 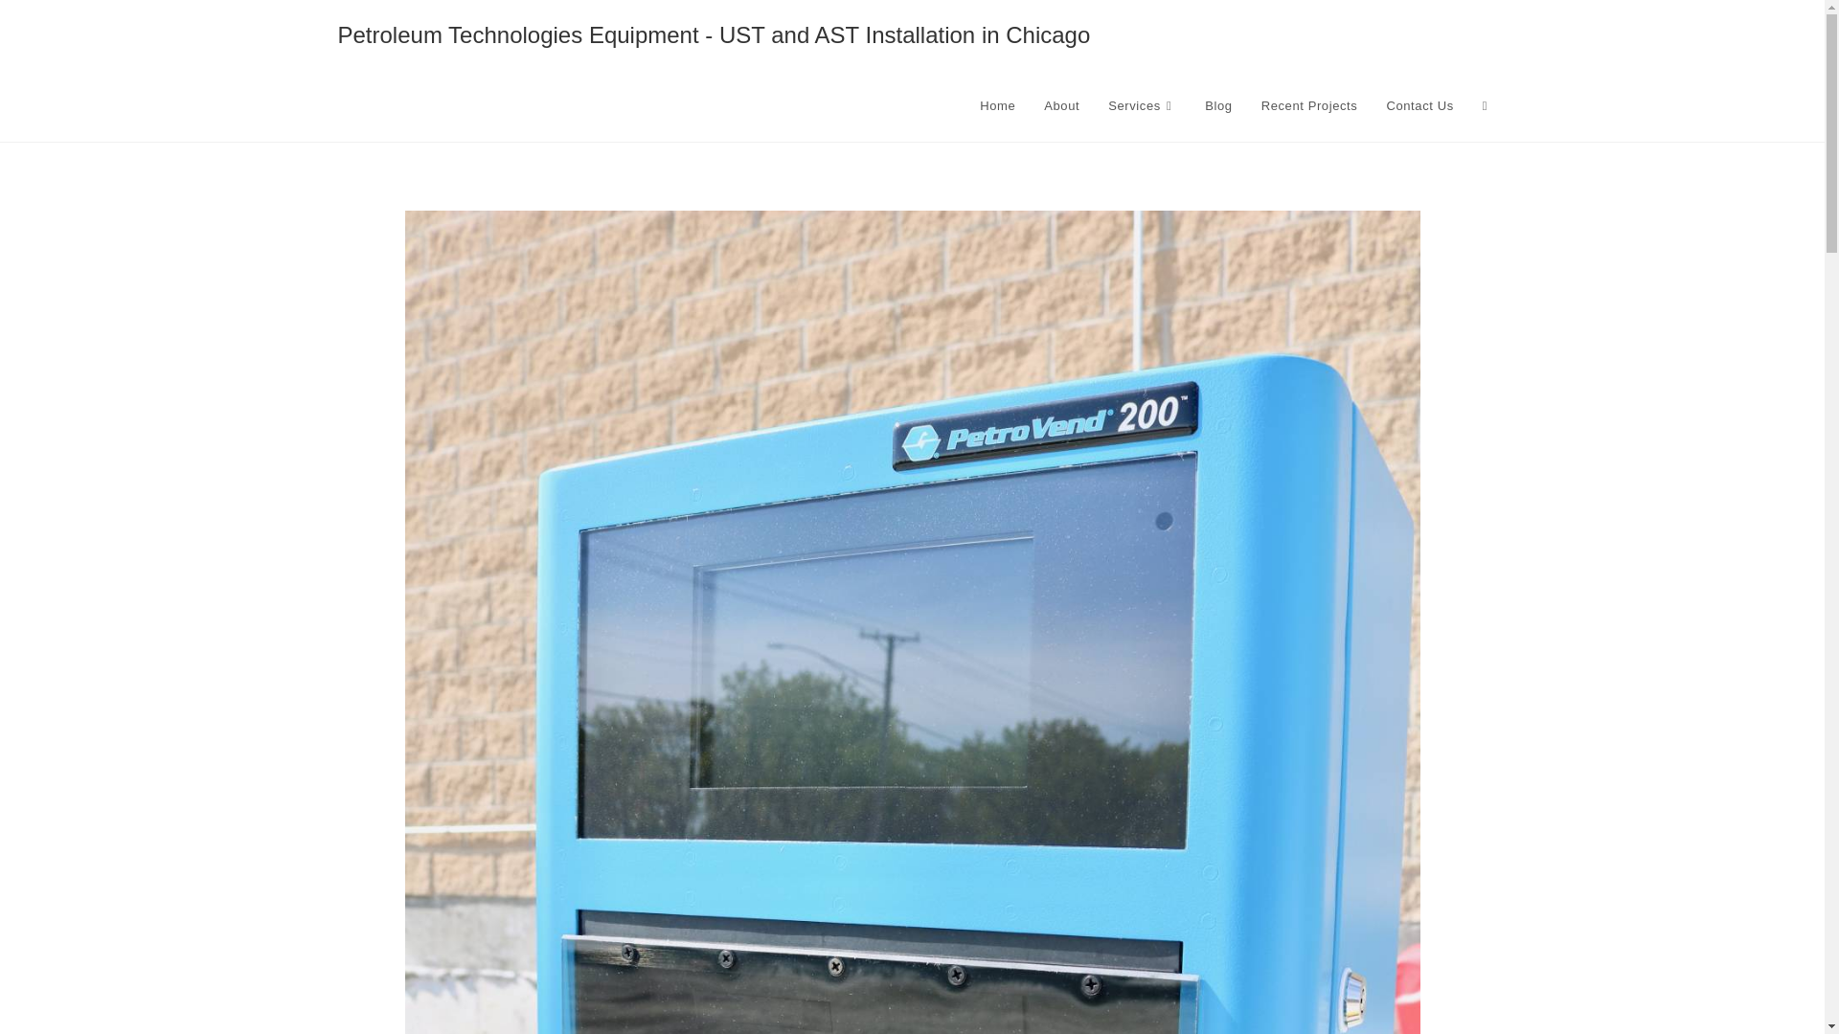 I want to click on Recent Projects, so click(x=1308, y=105).